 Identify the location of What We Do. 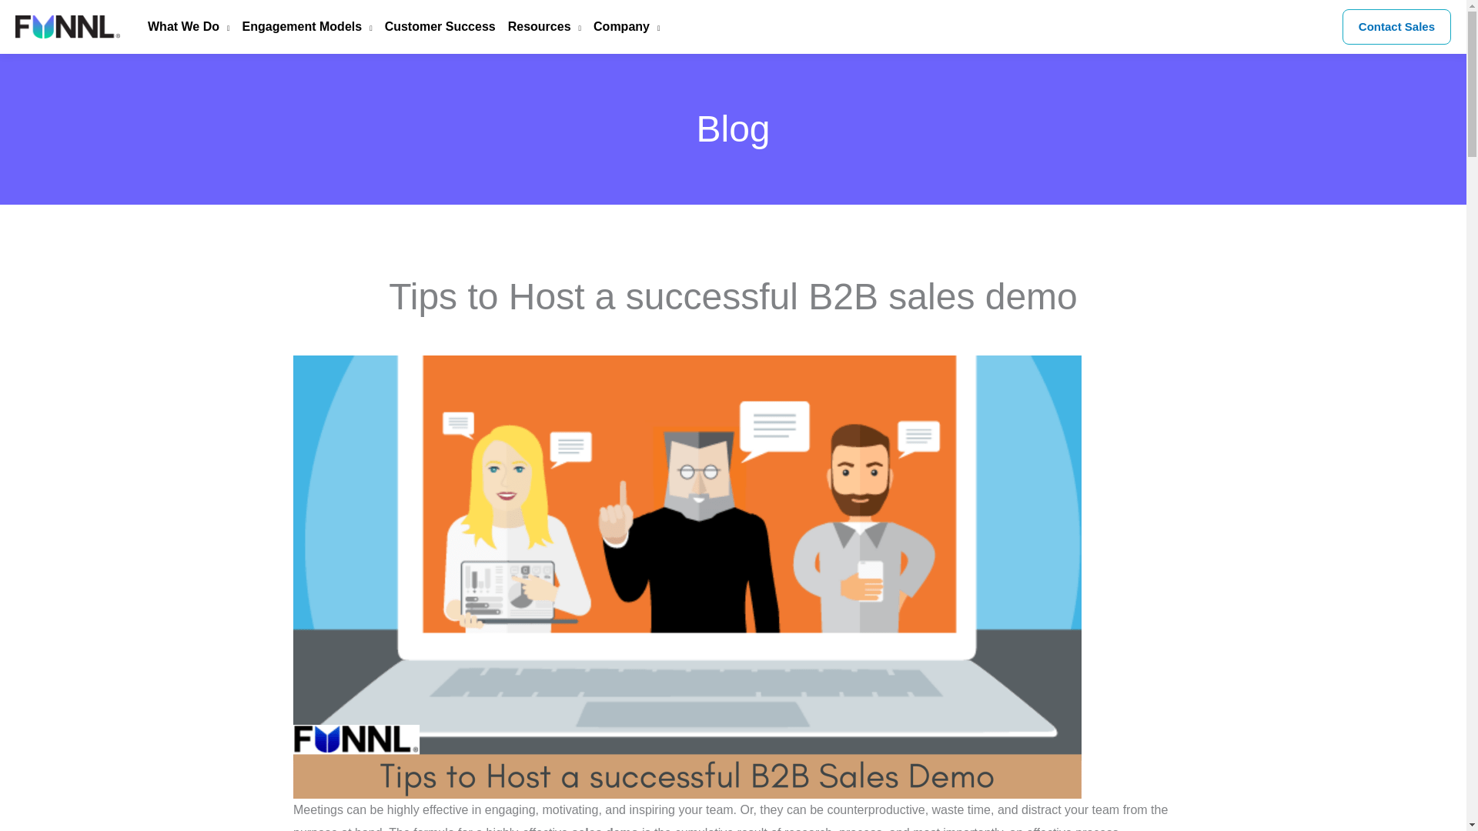
(183, 27).